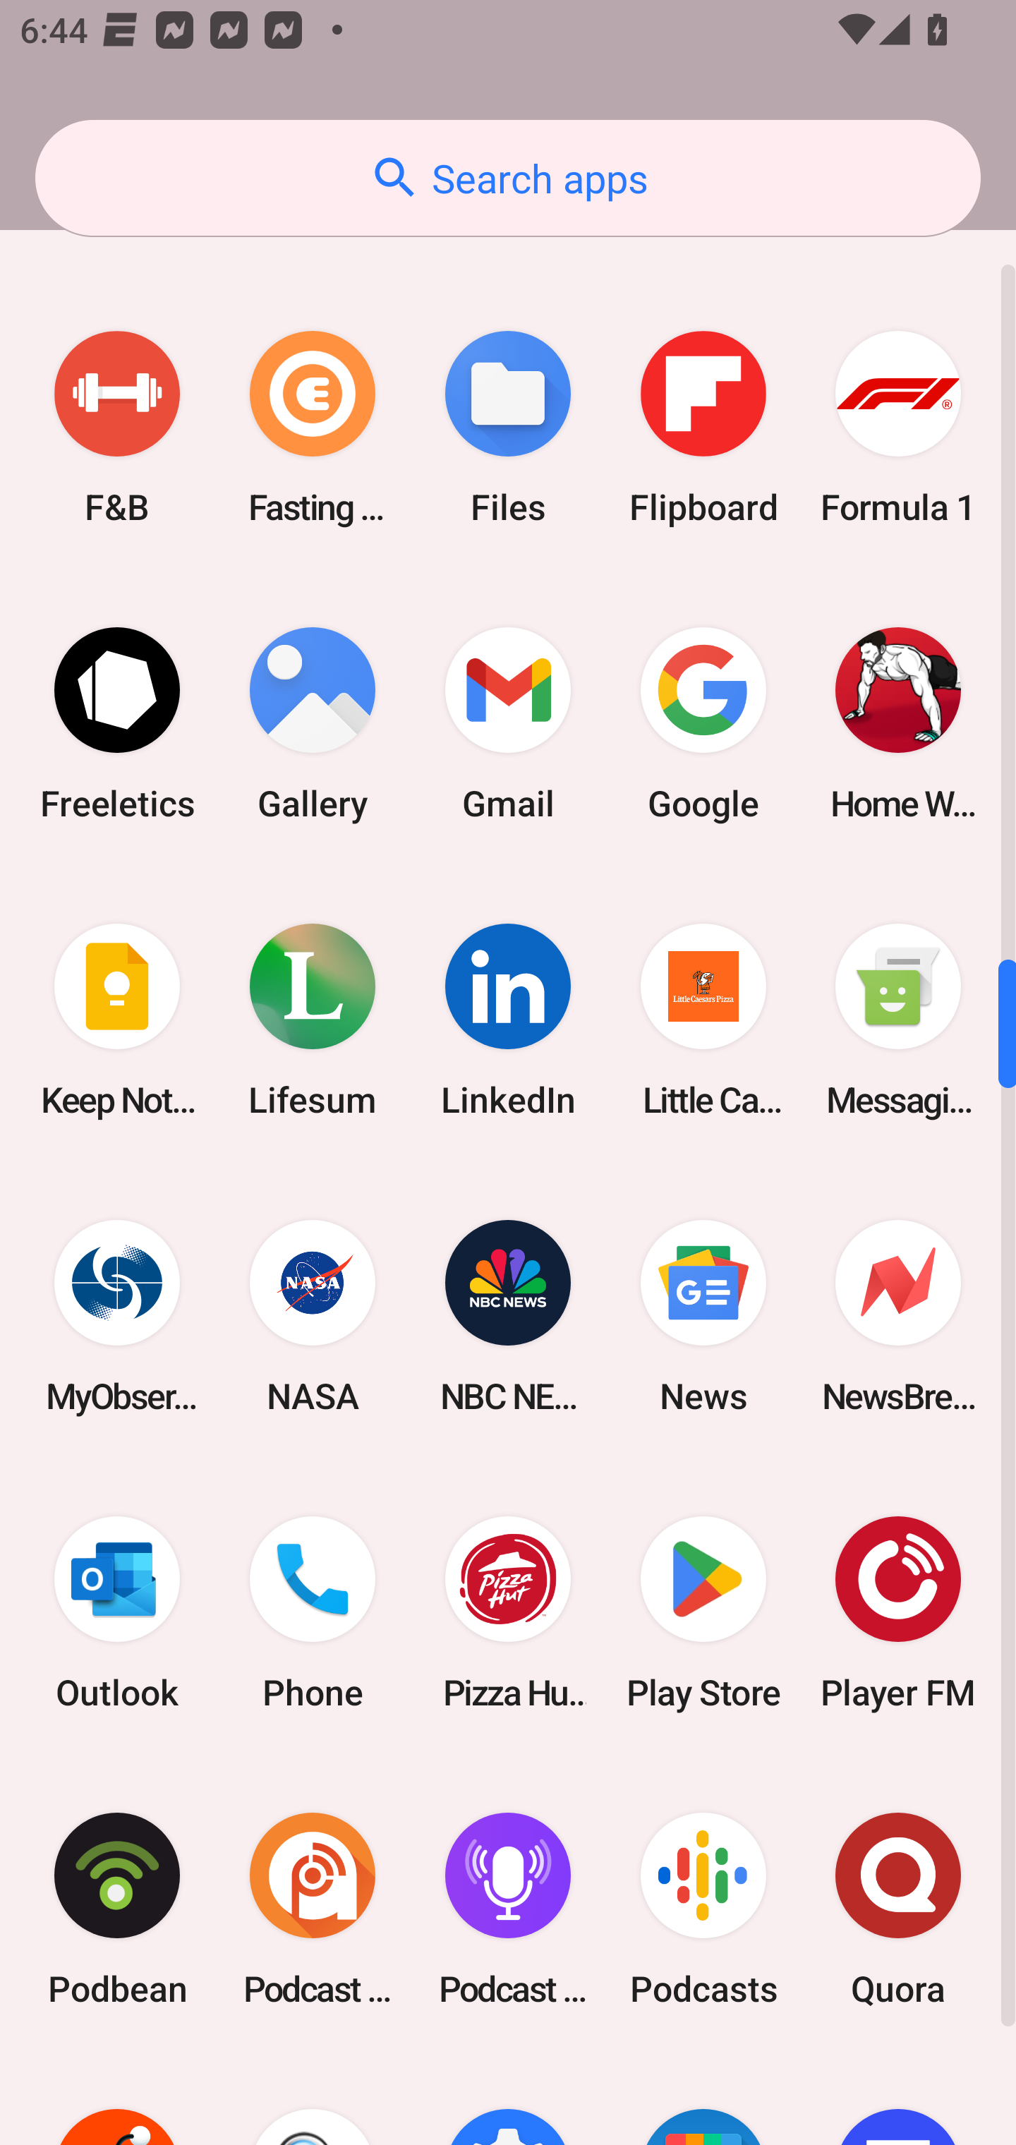 Image resolution: width=1016 pixels, height=2145 pixels. Describe the element at coordinates (898, 1909) in the screenshot. I see `Quora` at that location.